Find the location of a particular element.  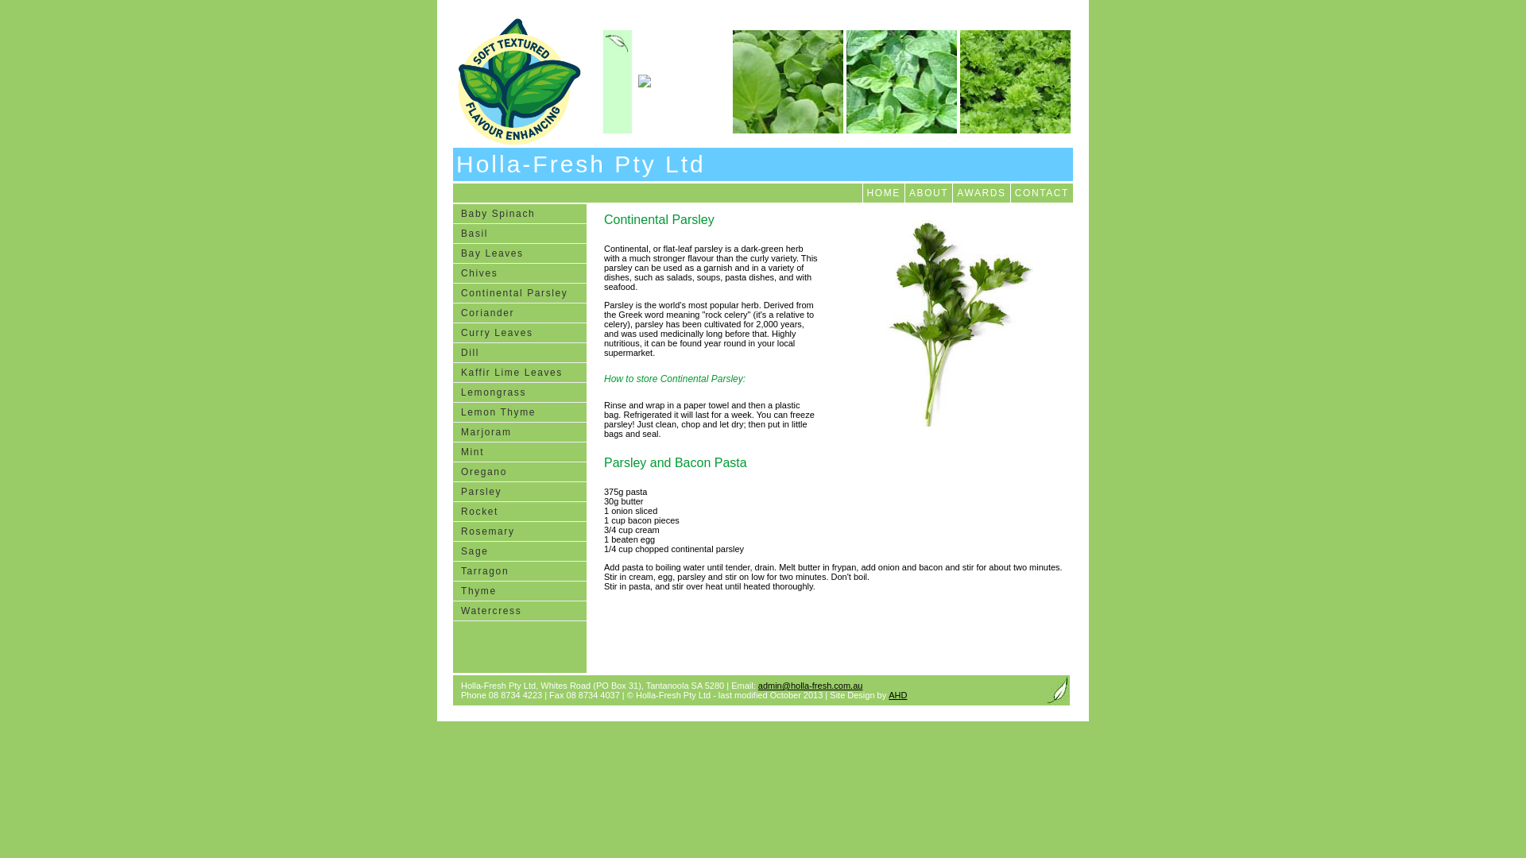

Parsley is located at coordinates (520, 493).